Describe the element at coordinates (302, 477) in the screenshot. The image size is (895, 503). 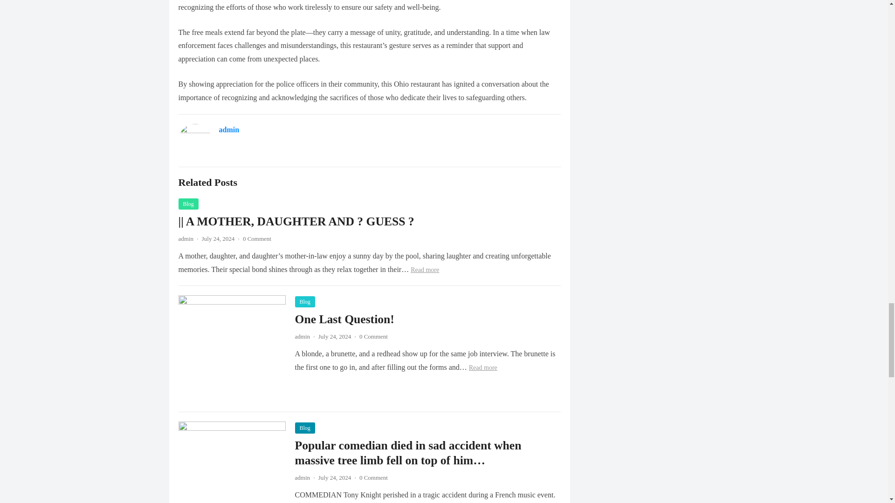
I see `admin` at that location.